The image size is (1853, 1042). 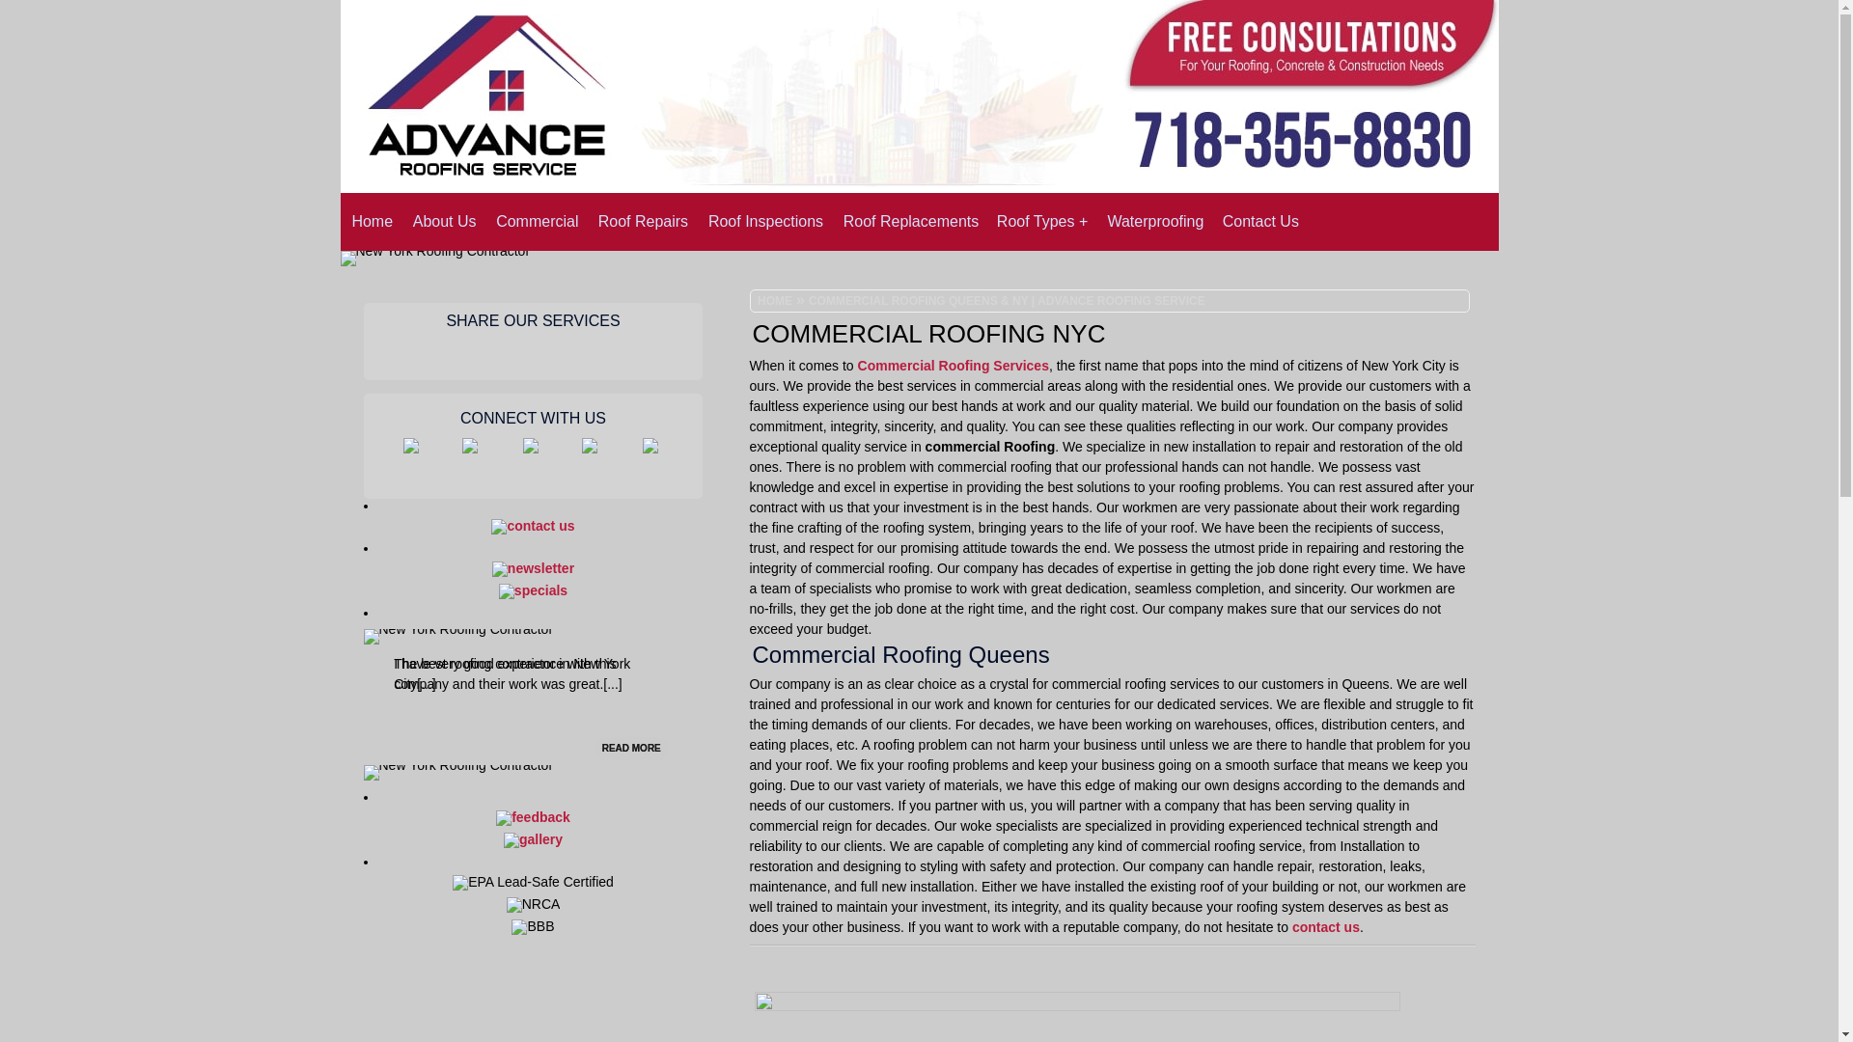 What do you see at coordinates (761, 222) in the screenshot?
I see `Roof Inspections` at bounding box center [761, 222].